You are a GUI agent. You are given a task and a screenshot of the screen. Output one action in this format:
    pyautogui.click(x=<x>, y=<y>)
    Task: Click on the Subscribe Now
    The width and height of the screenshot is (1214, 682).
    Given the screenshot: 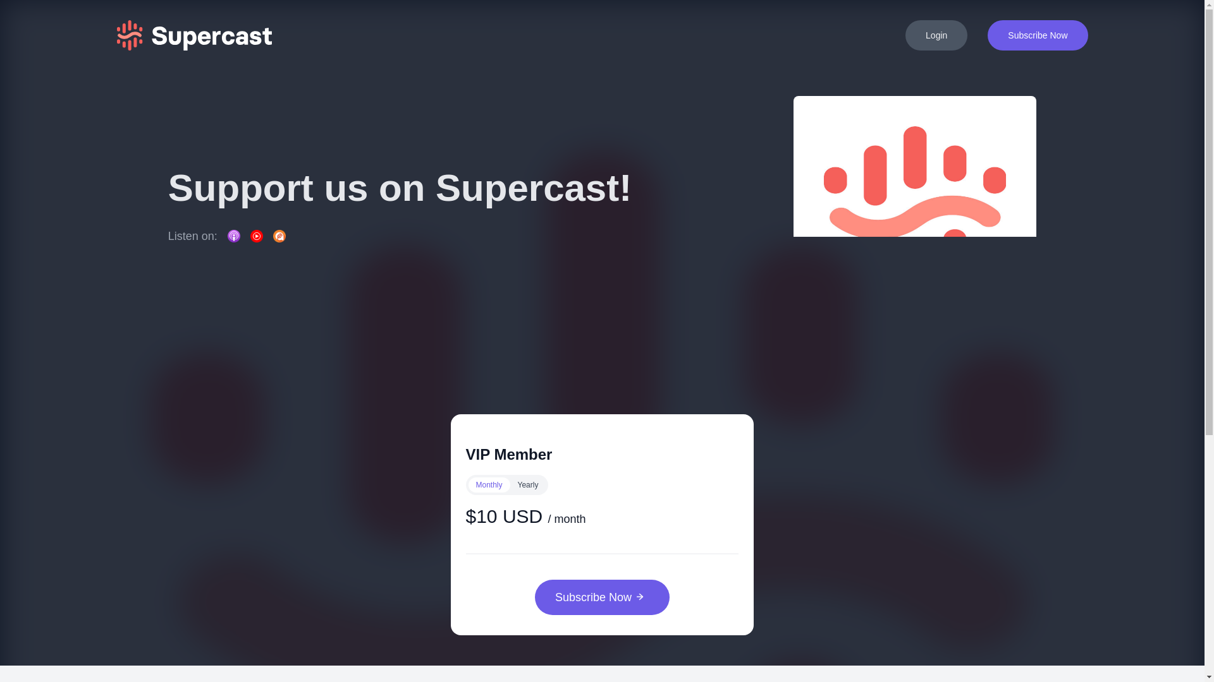 What is the action you would take?
    pyautogui.click(x=1038, y=35)
    